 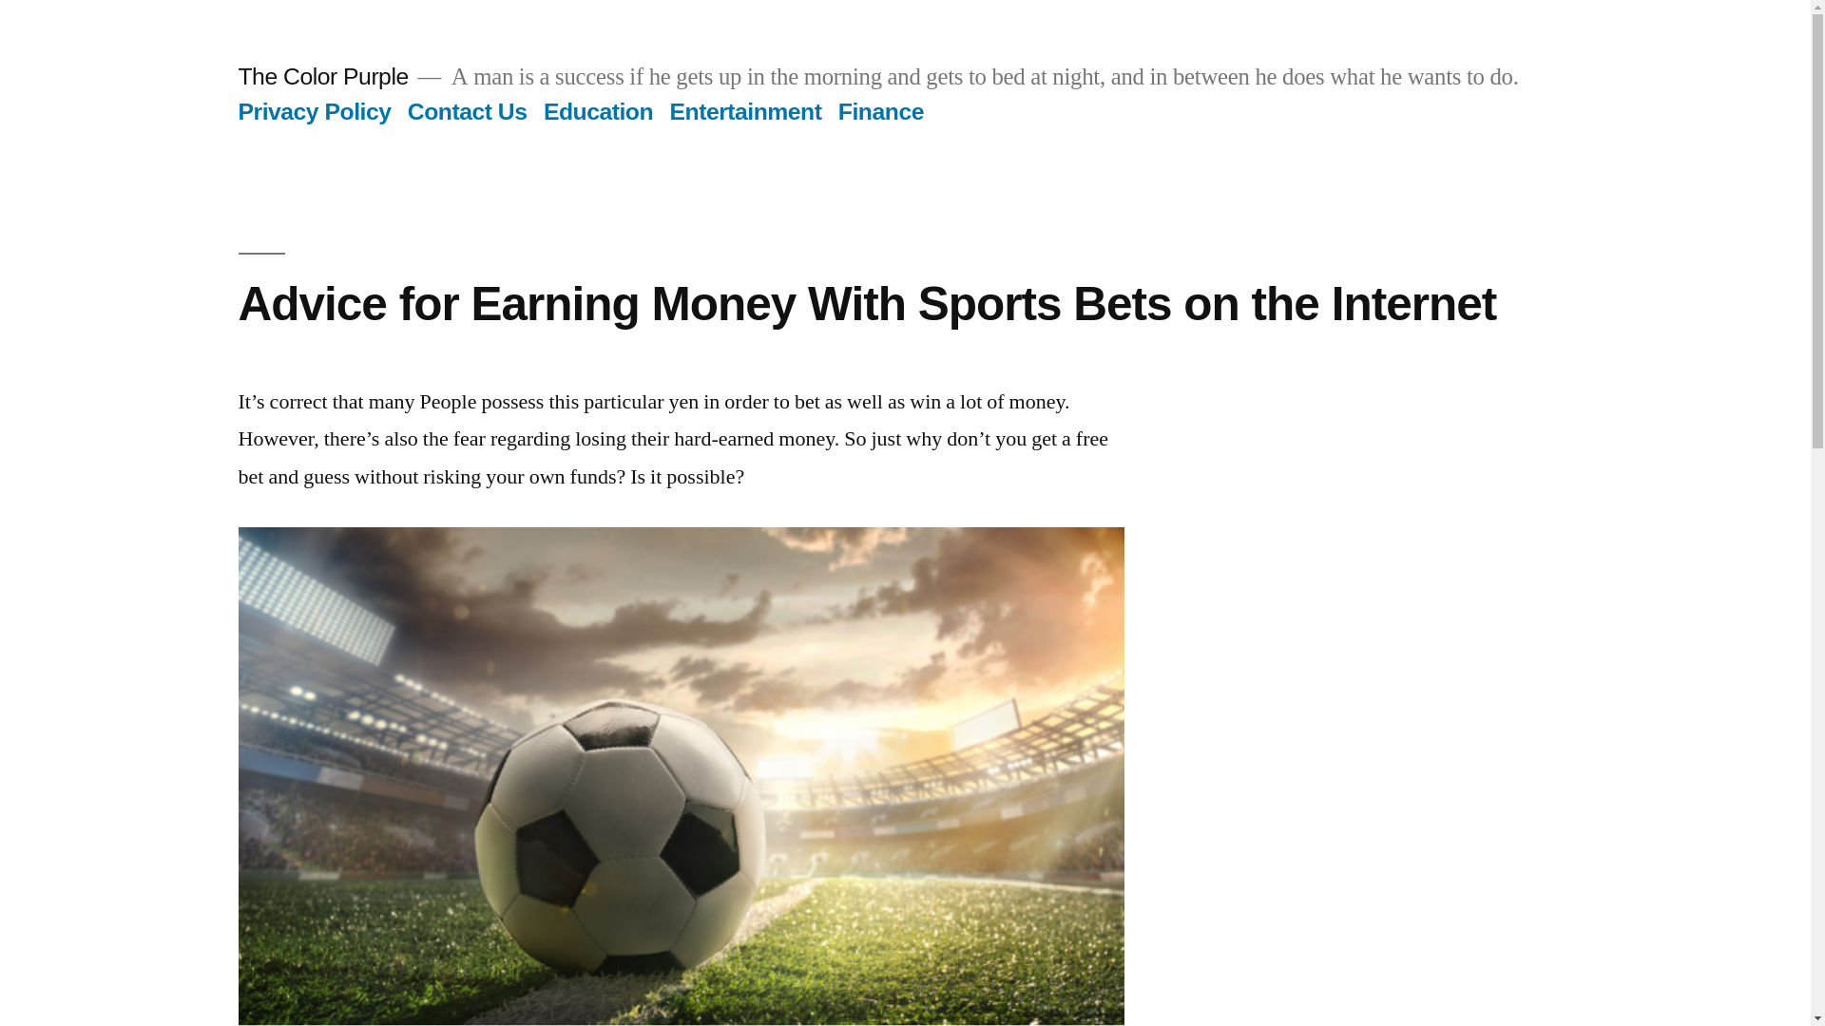 What do you see at coordinates (321, 76) in the screenshot?
I see `The Color Purple` at bounding box center [321, 76].